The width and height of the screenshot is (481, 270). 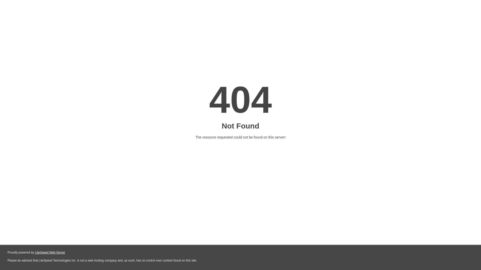 I want to click on LiteSpeed Web Server, so click(x=50, y=252).